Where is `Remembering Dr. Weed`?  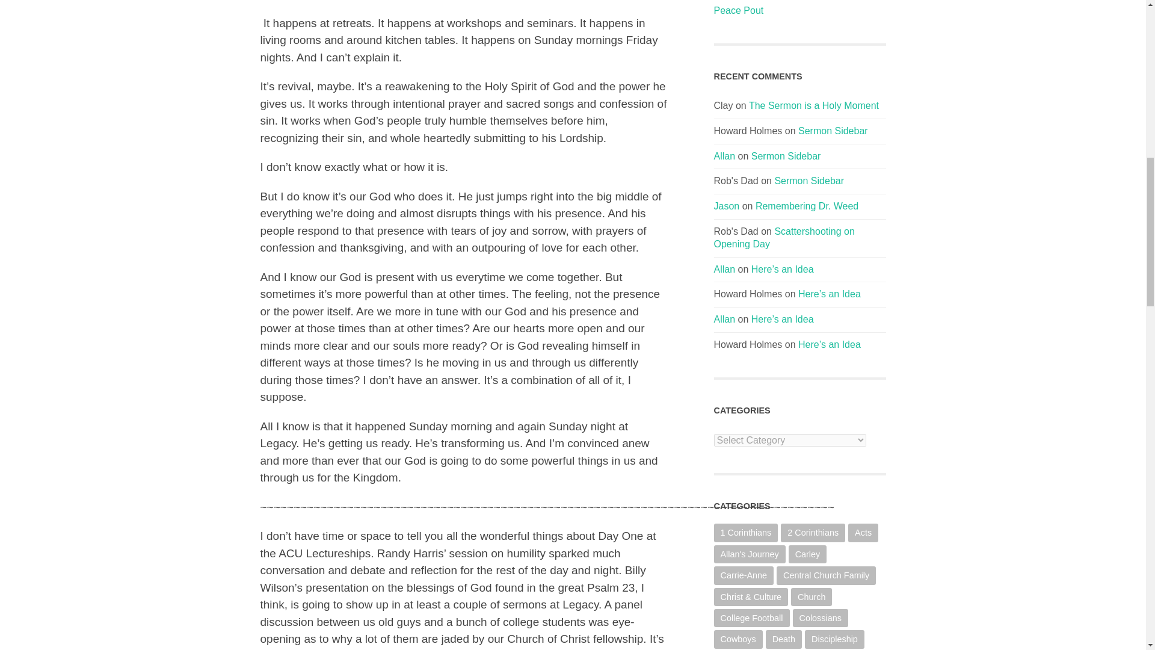
Remembering Dr. Weed is located at coordinates (806, 206).